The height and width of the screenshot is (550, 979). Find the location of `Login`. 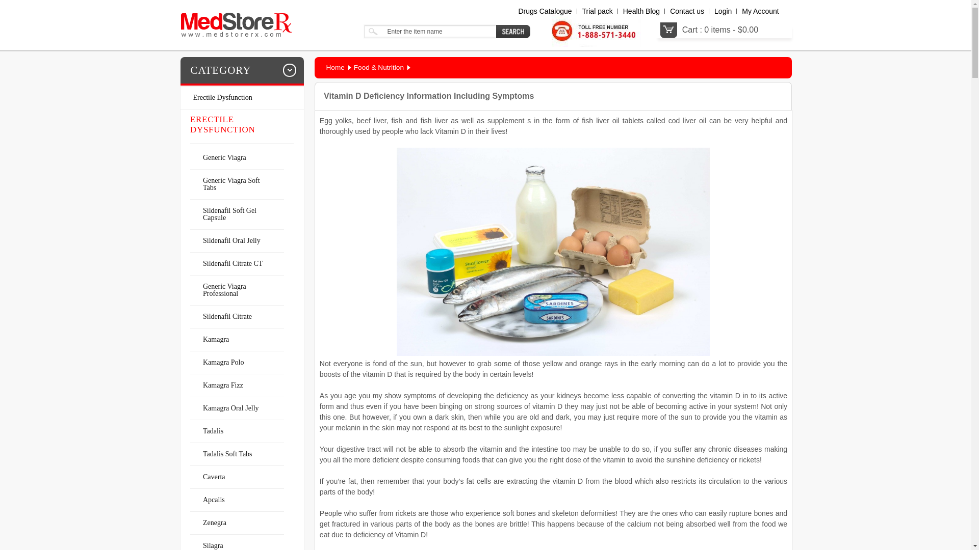

Login is located at coordinates (723, 11).